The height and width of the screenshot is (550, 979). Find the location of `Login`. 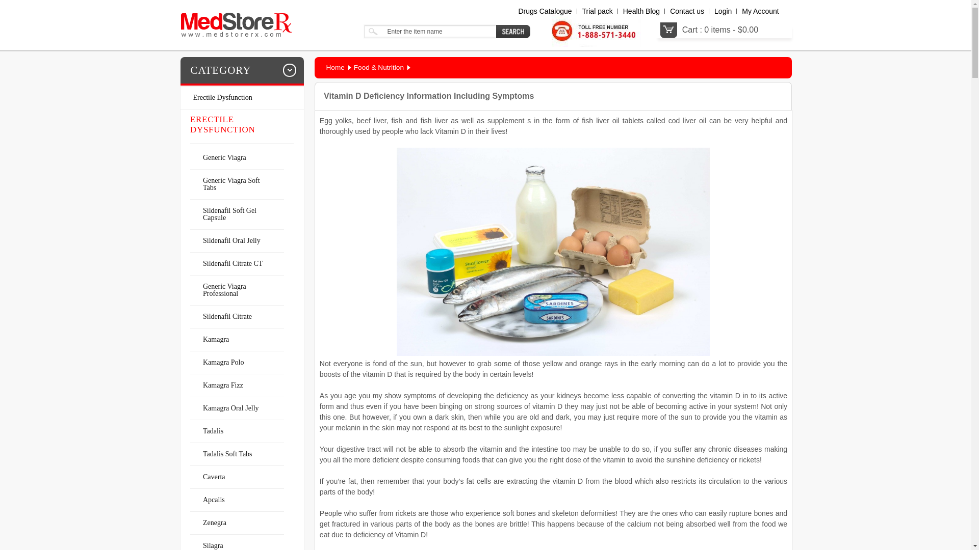

Login is located at coordinates (723, 11).